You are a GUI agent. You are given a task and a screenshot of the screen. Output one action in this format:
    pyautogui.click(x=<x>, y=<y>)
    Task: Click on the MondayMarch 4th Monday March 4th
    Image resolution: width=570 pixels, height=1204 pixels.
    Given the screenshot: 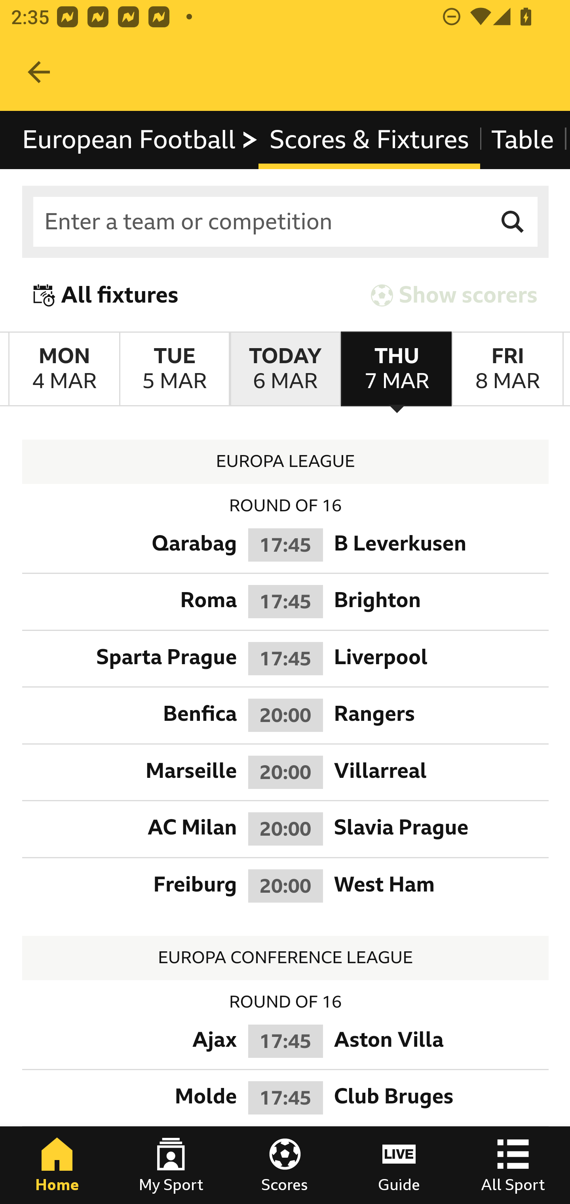 What is the action you would take?
    pyautogui.click(x=64, y=369)
    